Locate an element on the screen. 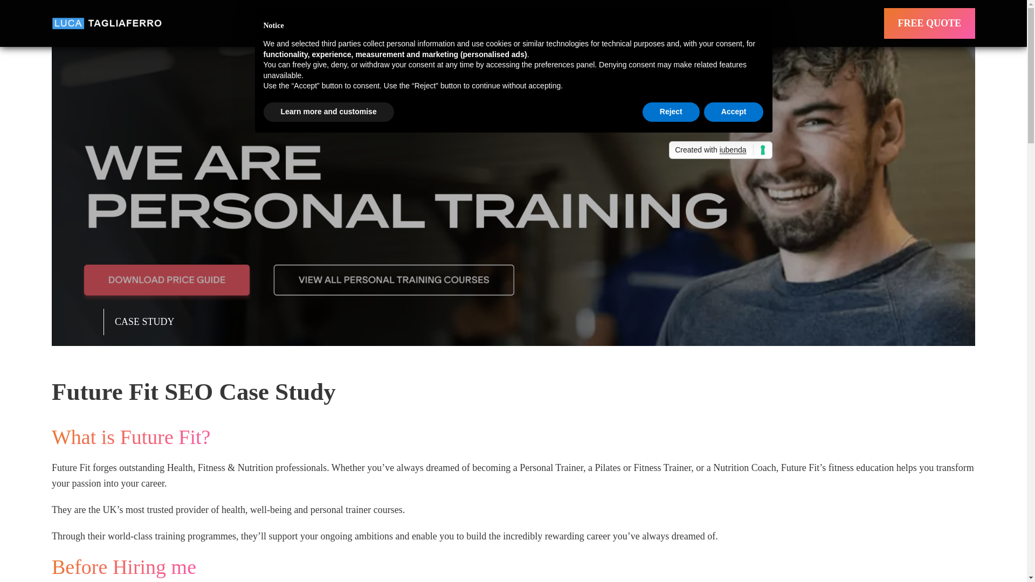 This screenshot has height=582, width=1035. Accept is located at coordinates (733, 112).